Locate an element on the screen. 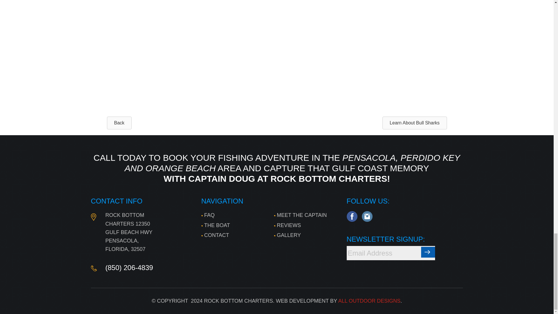 This screenshot has height=314, width=558. Learn About Bull Sharks is located at coordinates (414, 123).